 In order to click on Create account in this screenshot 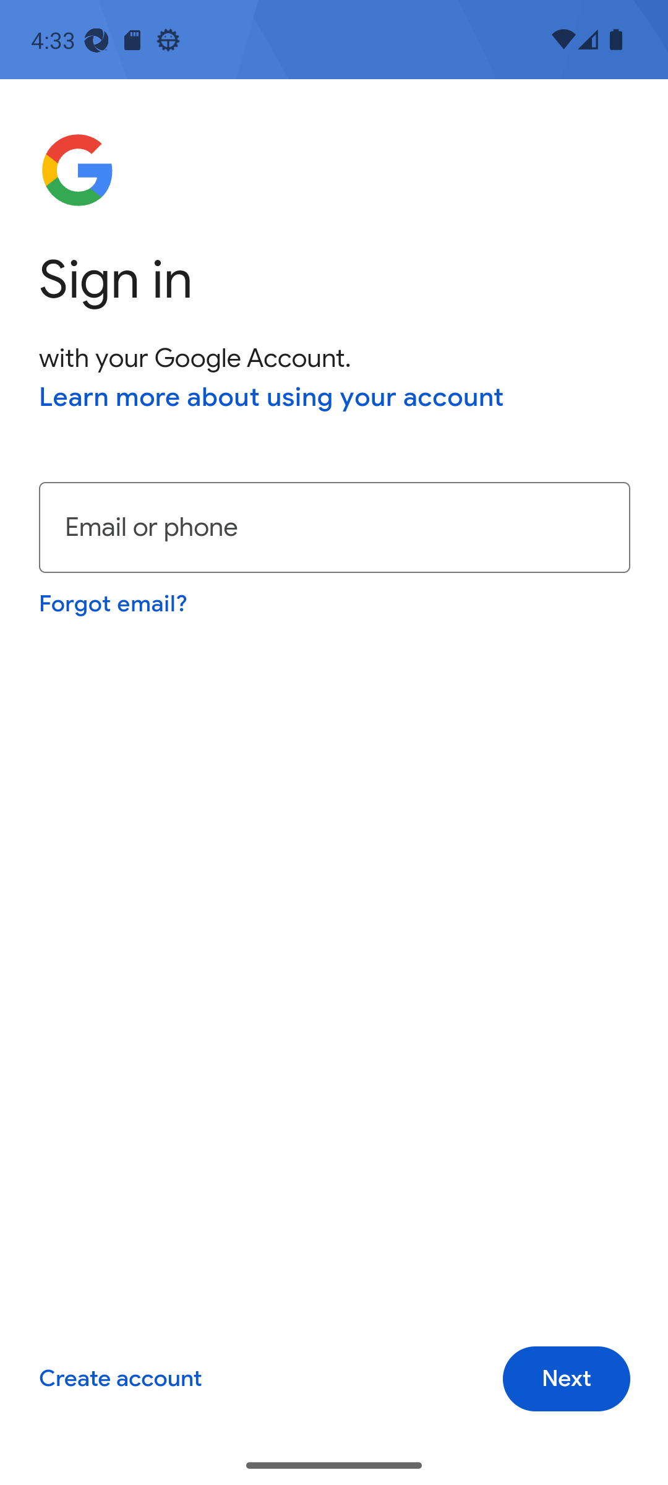, I will do `click(121, 1379)`.